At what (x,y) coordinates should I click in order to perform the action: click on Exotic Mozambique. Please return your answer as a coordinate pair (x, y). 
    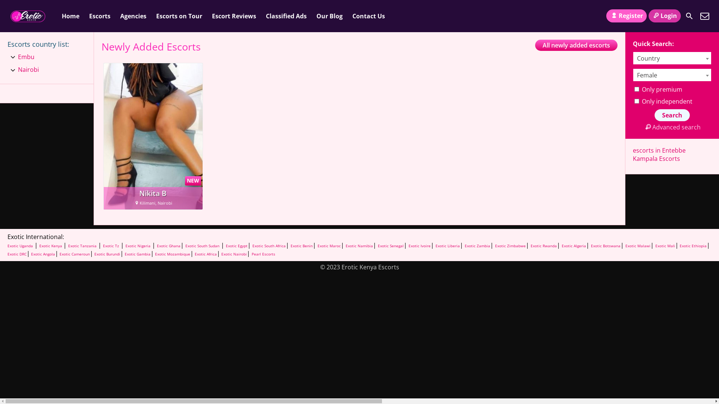
    Looking at the image, I should click on (172, 254).